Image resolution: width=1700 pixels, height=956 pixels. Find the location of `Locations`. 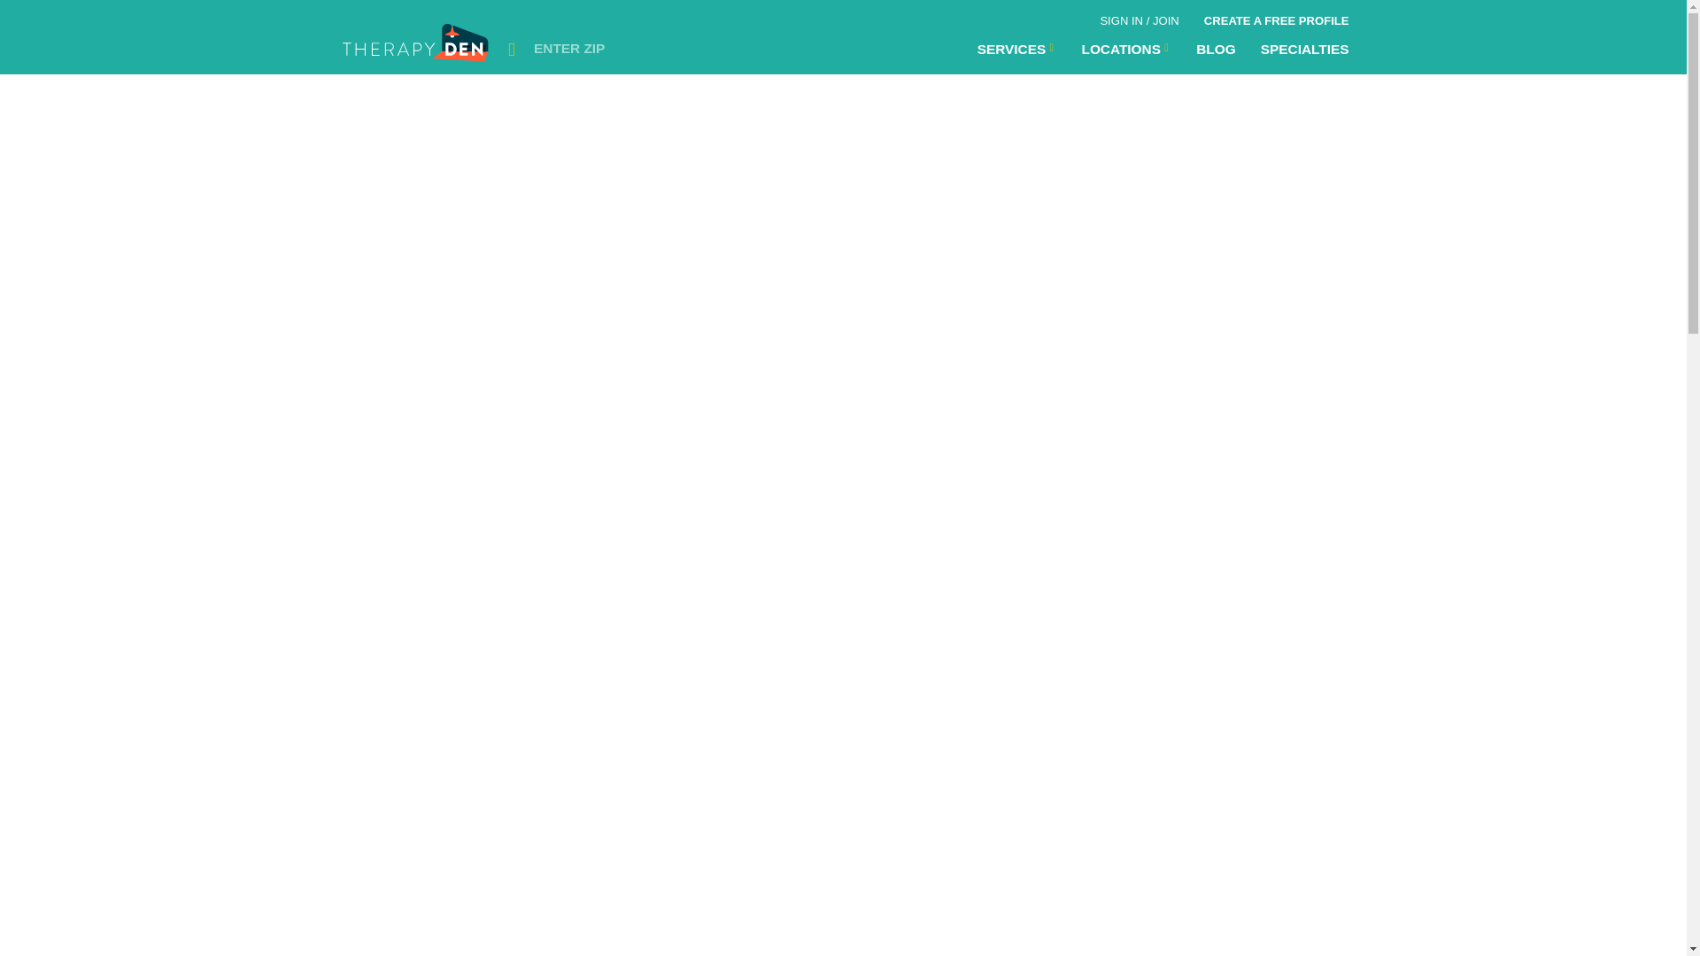

Locations is located at coordinates (1126, 49).